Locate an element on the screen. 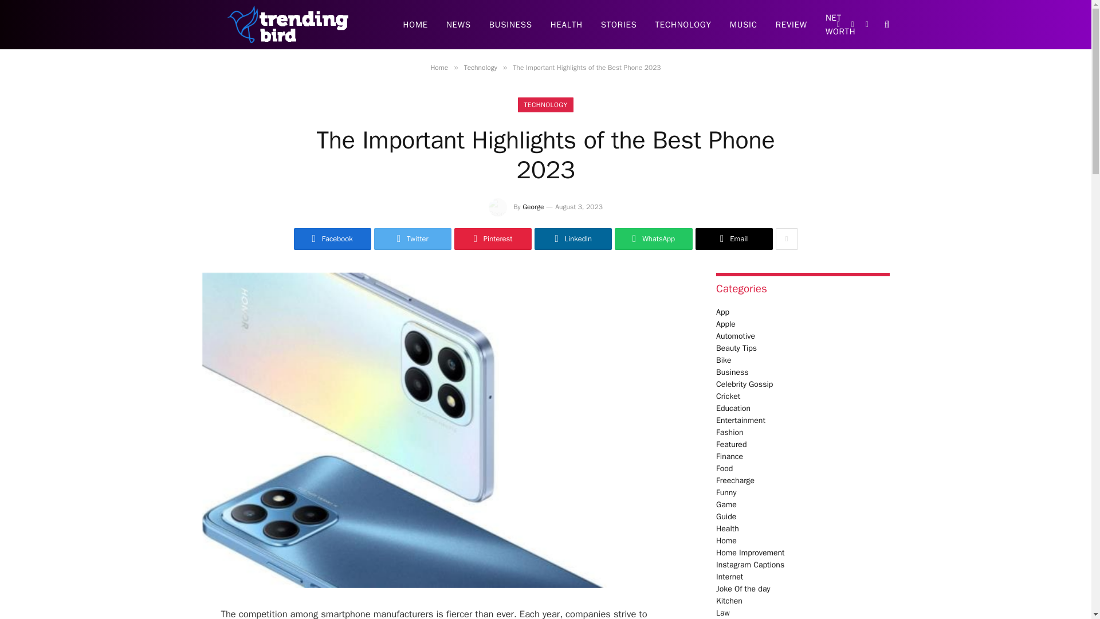  Apple is located at coordinates (725, 324).